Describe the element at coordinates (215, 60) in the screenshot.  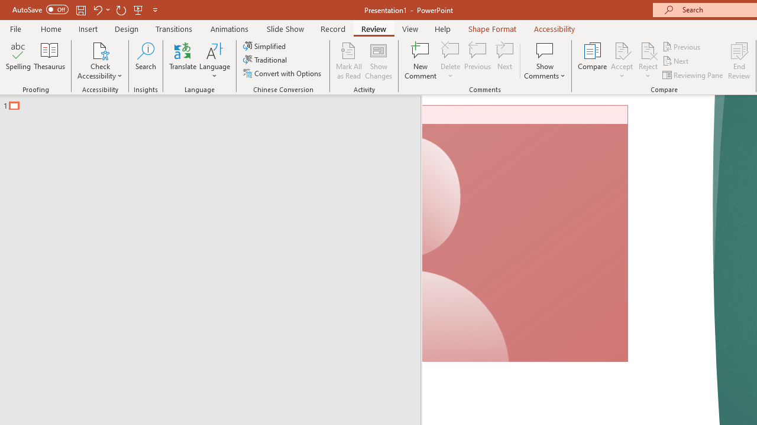
I see `Language` at that location.